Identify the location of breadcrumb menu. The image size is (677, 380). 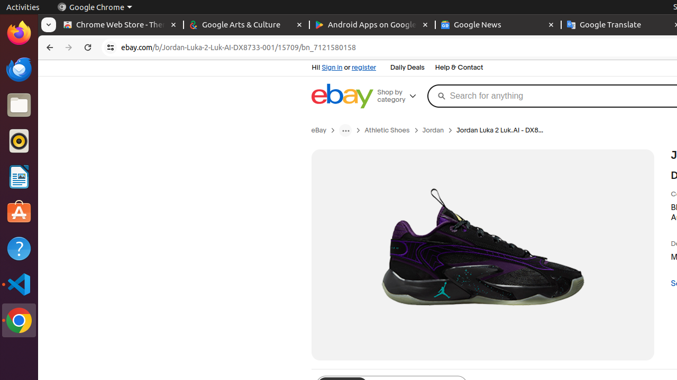
(346, 130).